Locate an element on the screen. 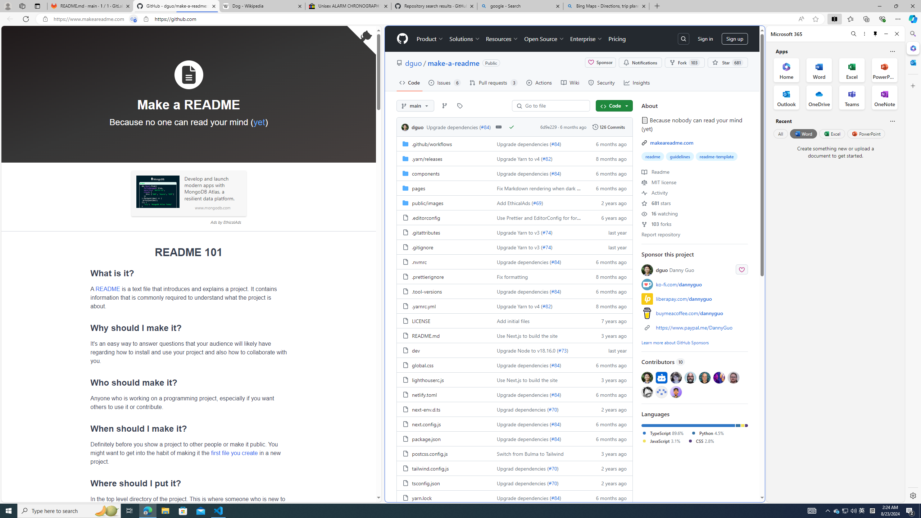 This screenshot has height=518, width=921. postcss.config.js, (File) is located at coordinates (444, 453).